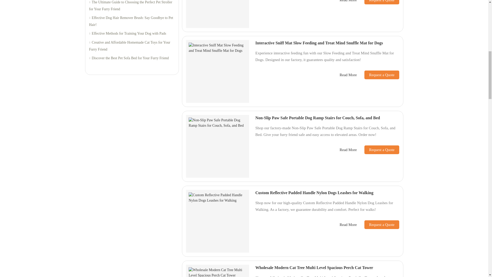 The height and width of the screenshot is (277, 492). I want to click on Read More, so click(348, 2).